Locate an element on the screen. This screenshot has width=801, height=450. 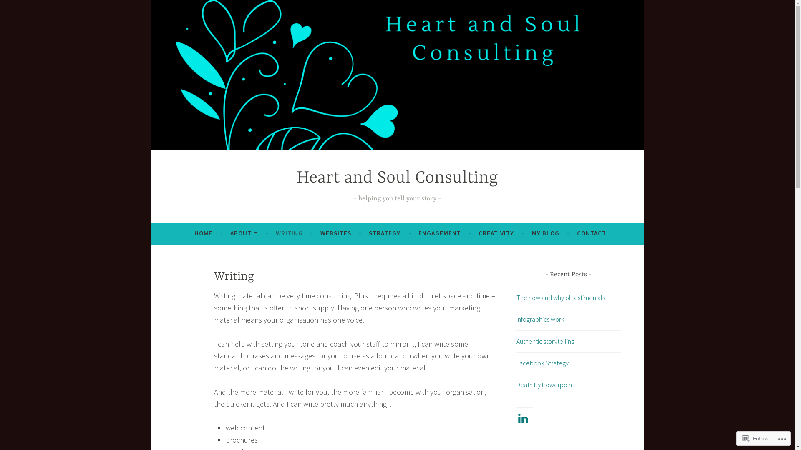
HOME is located at coordinates (203, 233).